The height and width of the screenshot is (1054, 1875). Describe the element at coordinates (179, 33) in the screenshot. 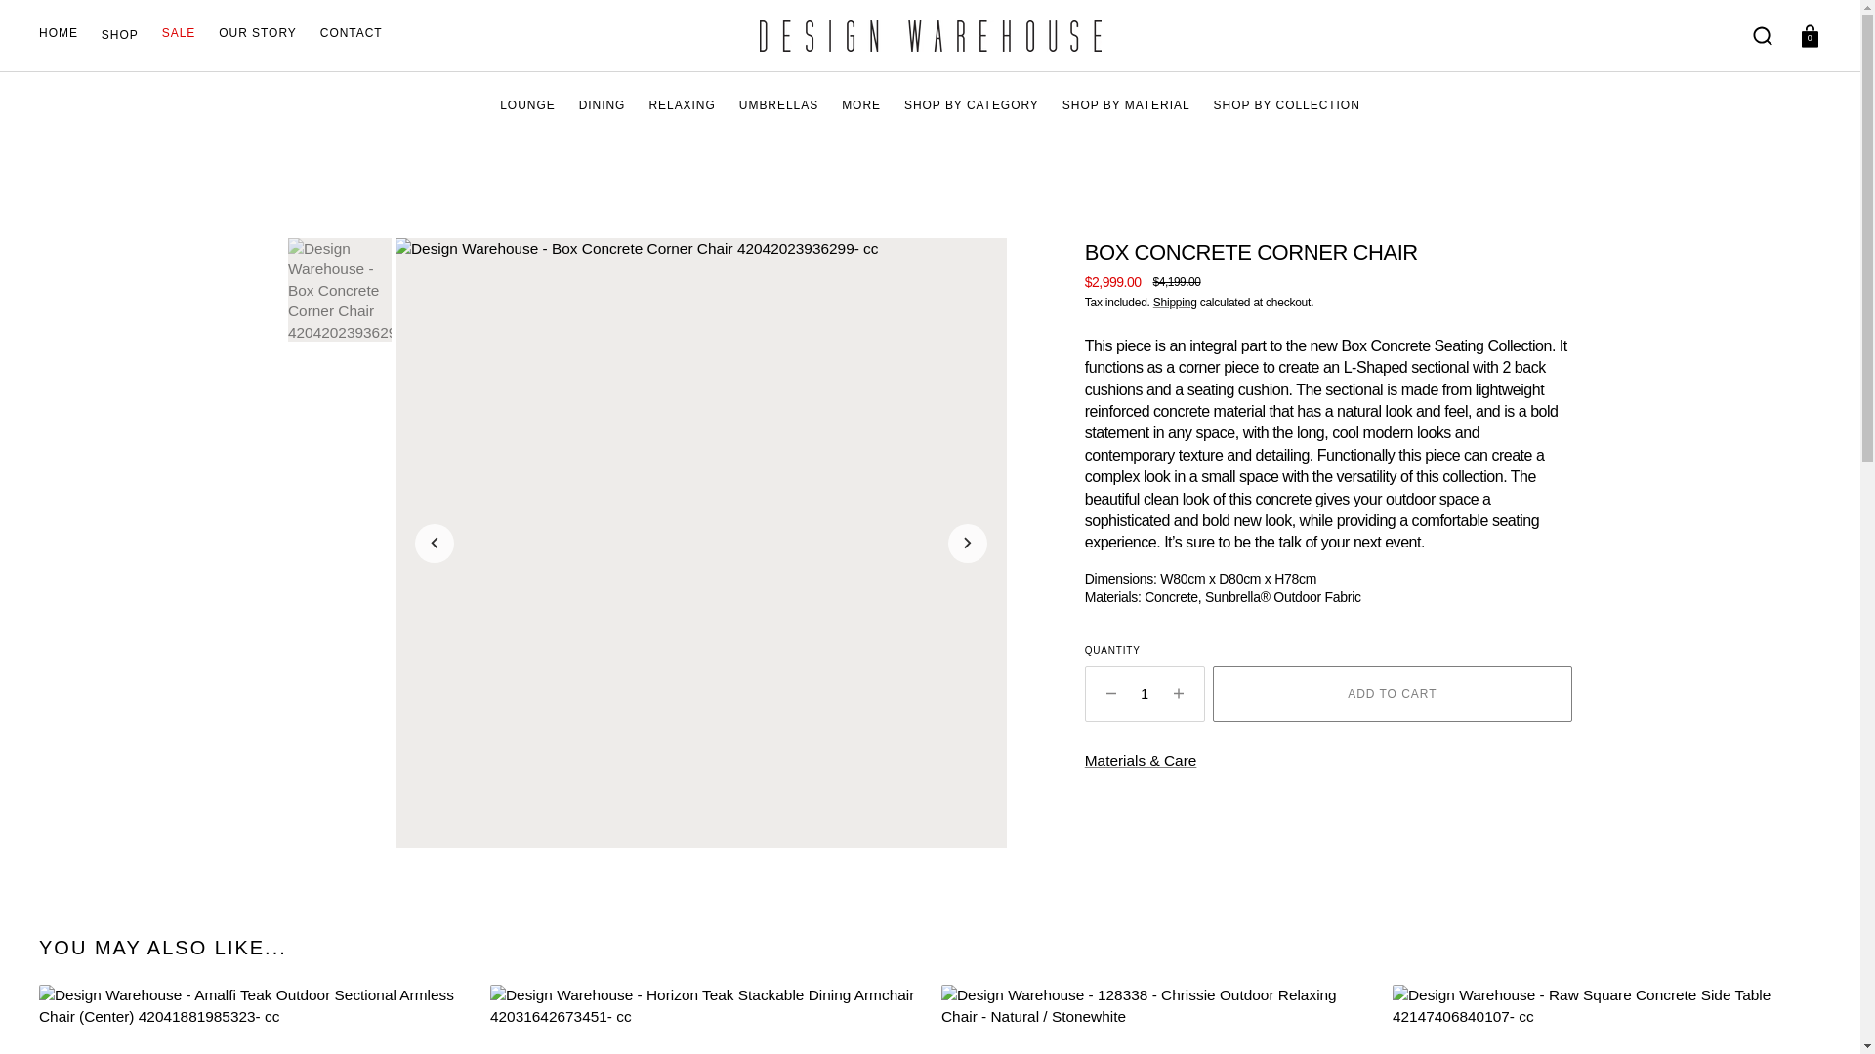

I see `SALE` at that location.